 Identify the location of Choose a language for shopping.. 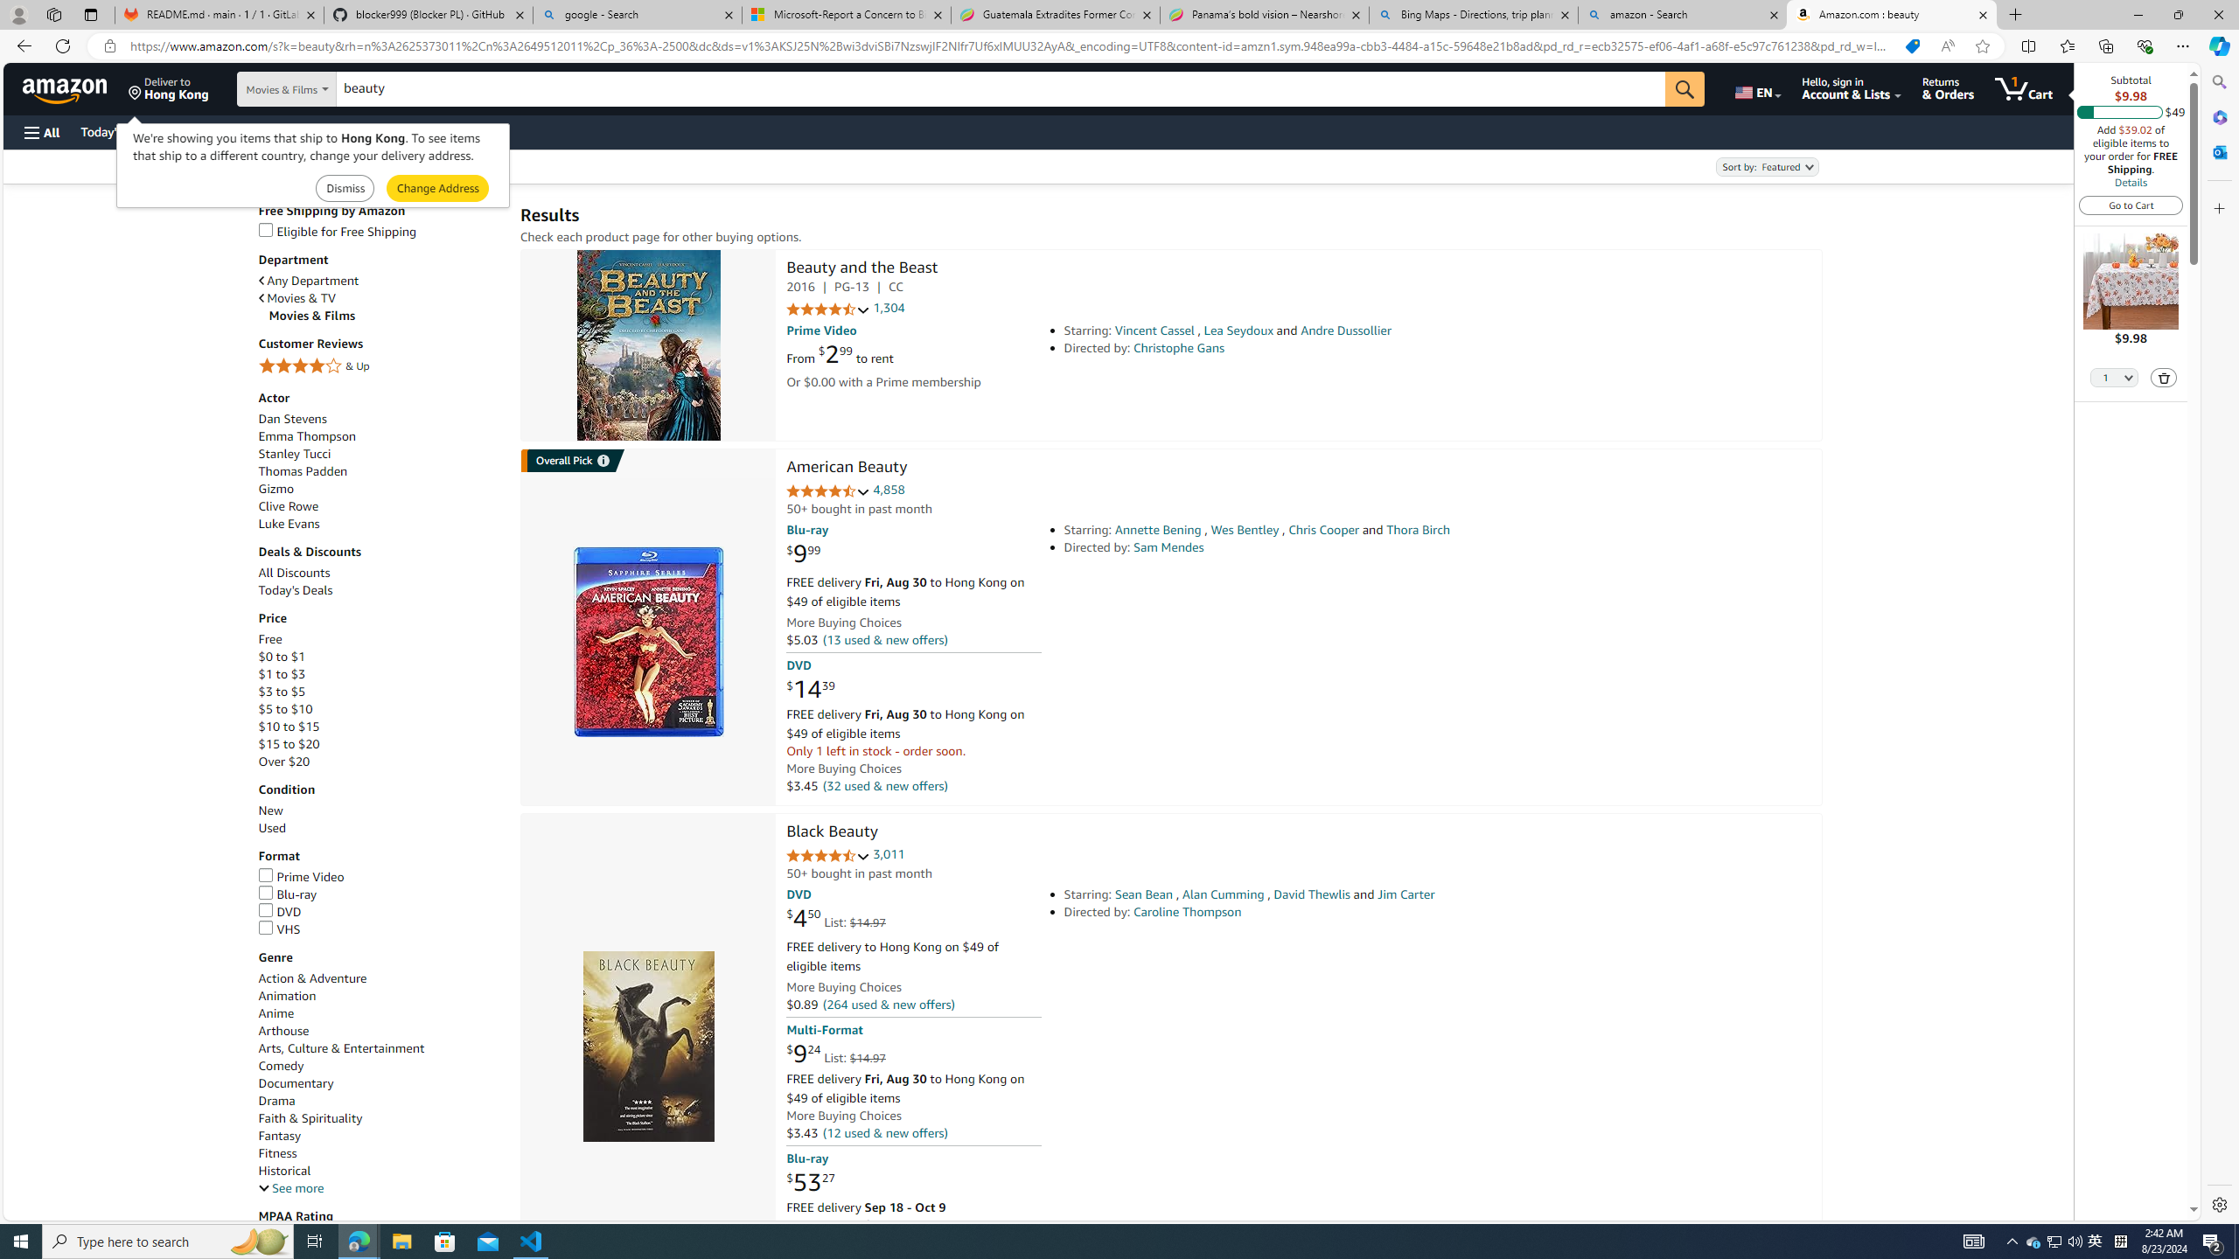
(1756, 88).